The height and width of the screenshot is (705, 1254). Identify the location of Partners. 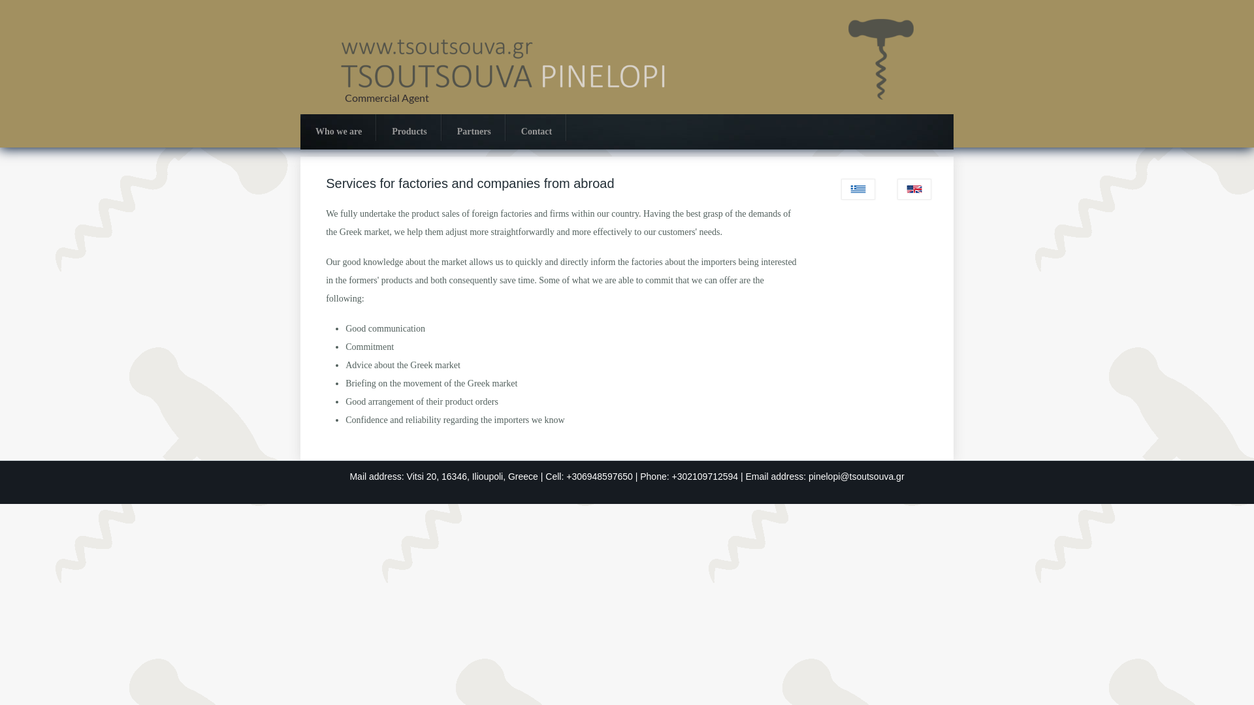
(474, 131).